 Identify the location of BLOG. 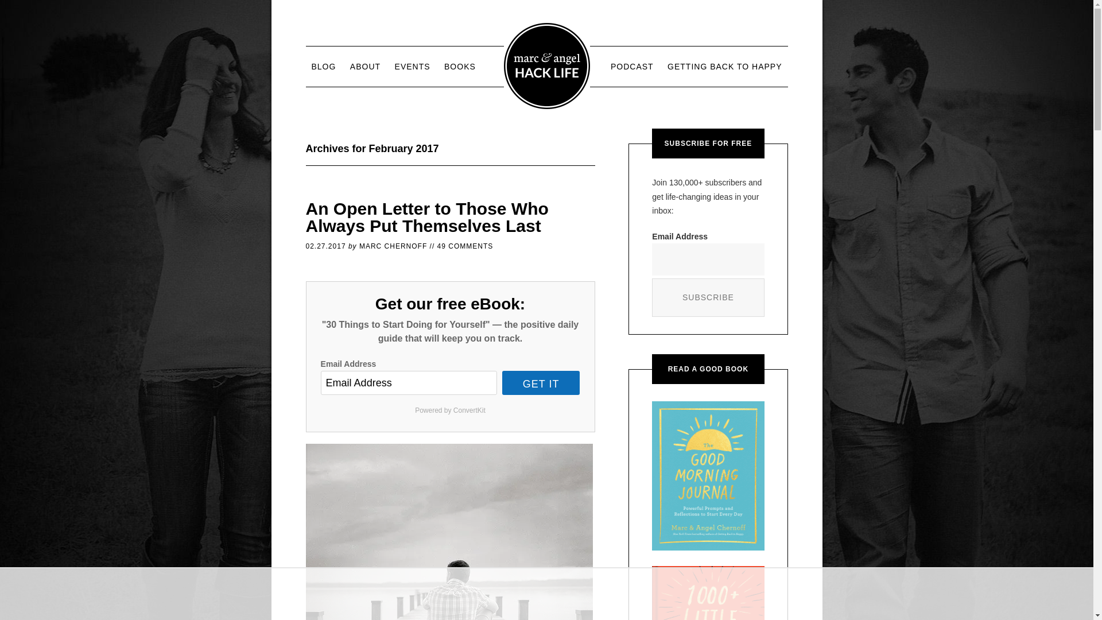
(323, 67).